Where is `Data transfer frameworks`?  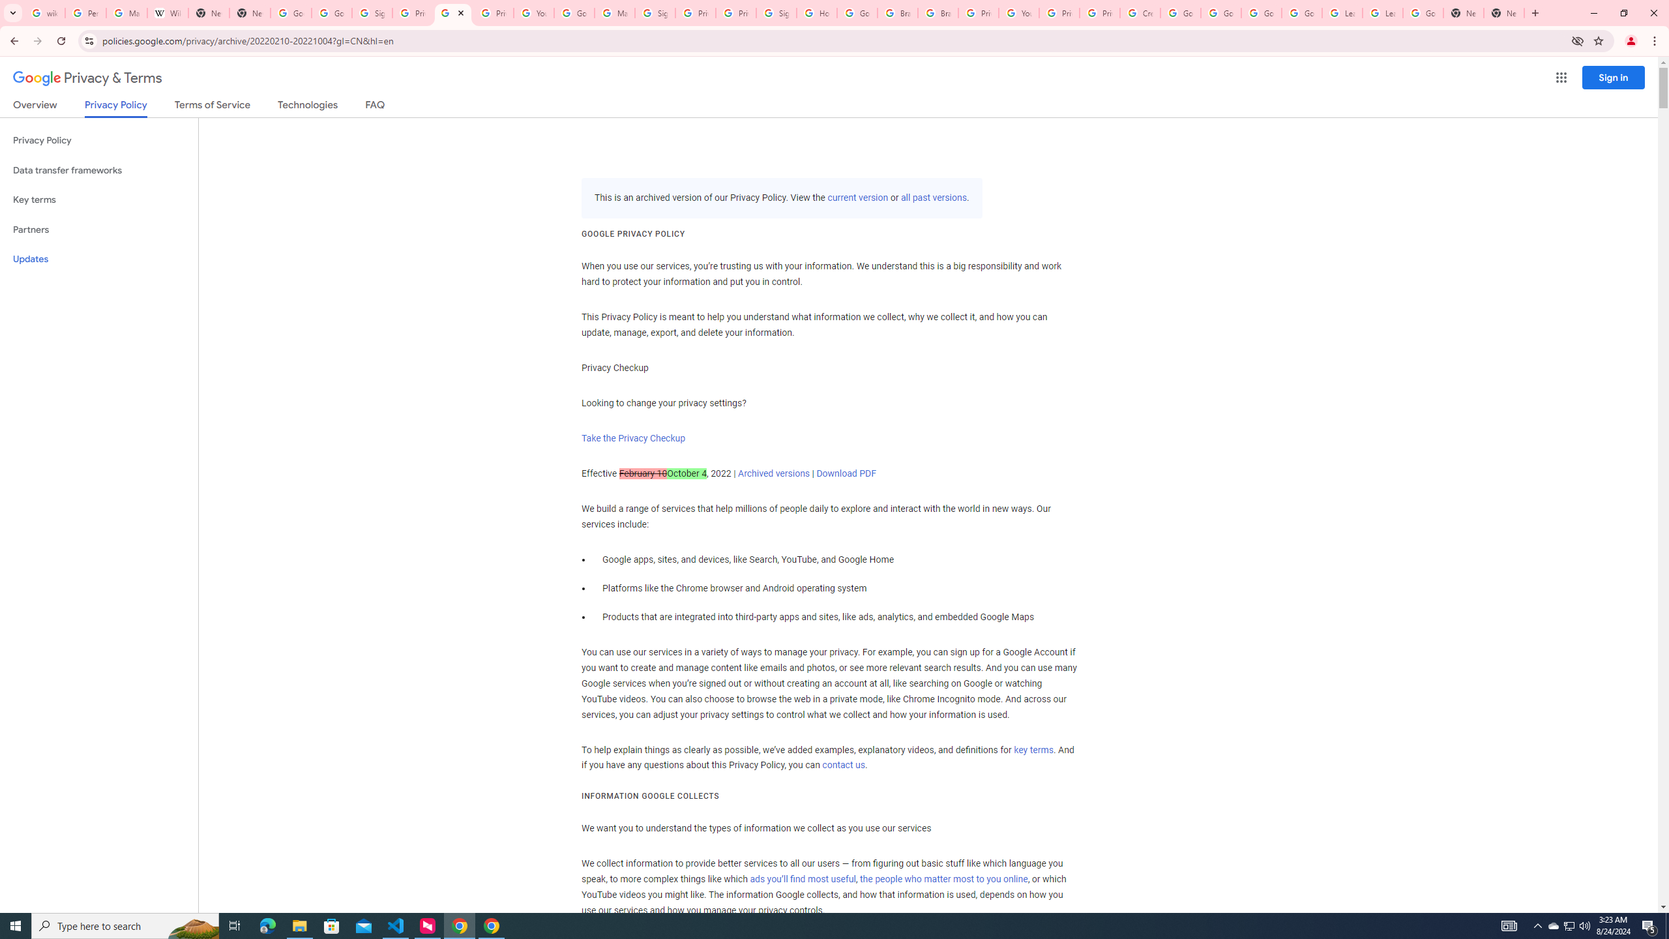 Data transfer frameworks is located at coordinates (99, 170).